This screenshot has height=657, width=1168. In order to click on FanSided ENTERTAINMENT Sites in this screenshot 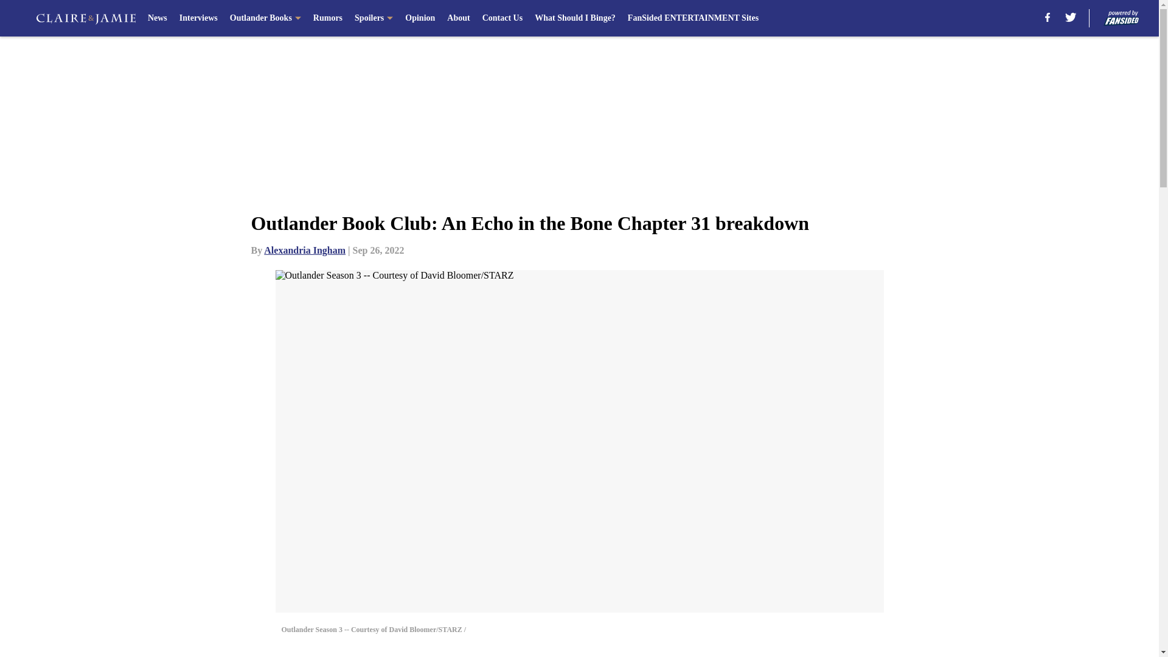, I will do `click(693, 18)`.